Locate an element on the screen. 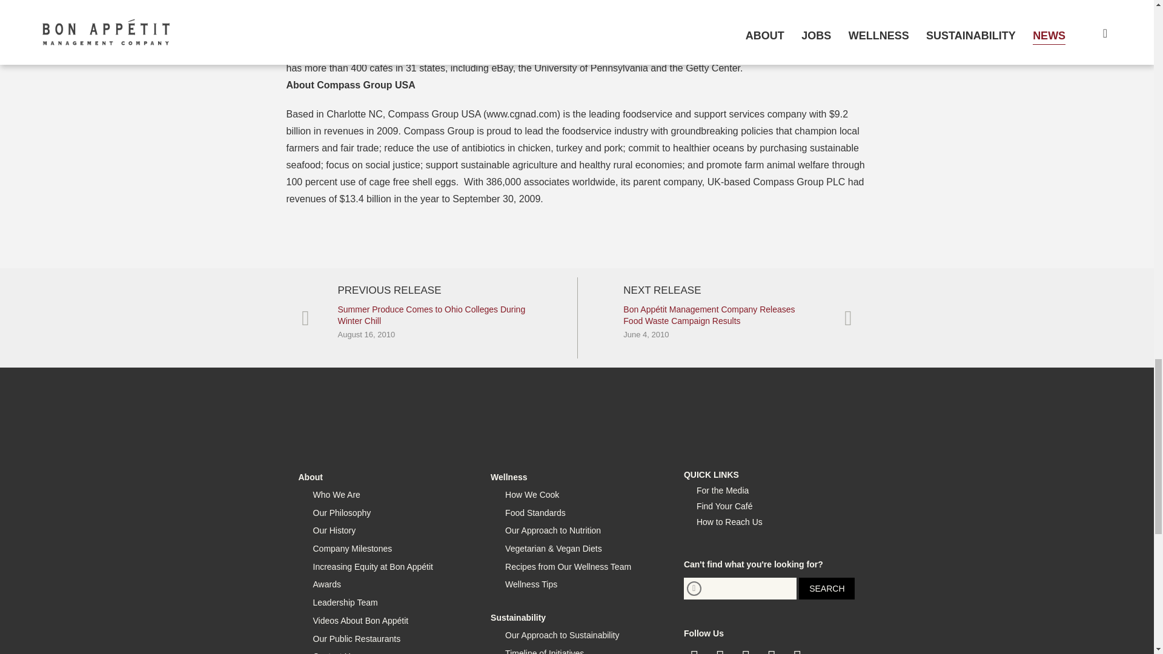 This screenshot has height=654, width=1163. Follow us on Facebook is located at coordinates (694, 650).